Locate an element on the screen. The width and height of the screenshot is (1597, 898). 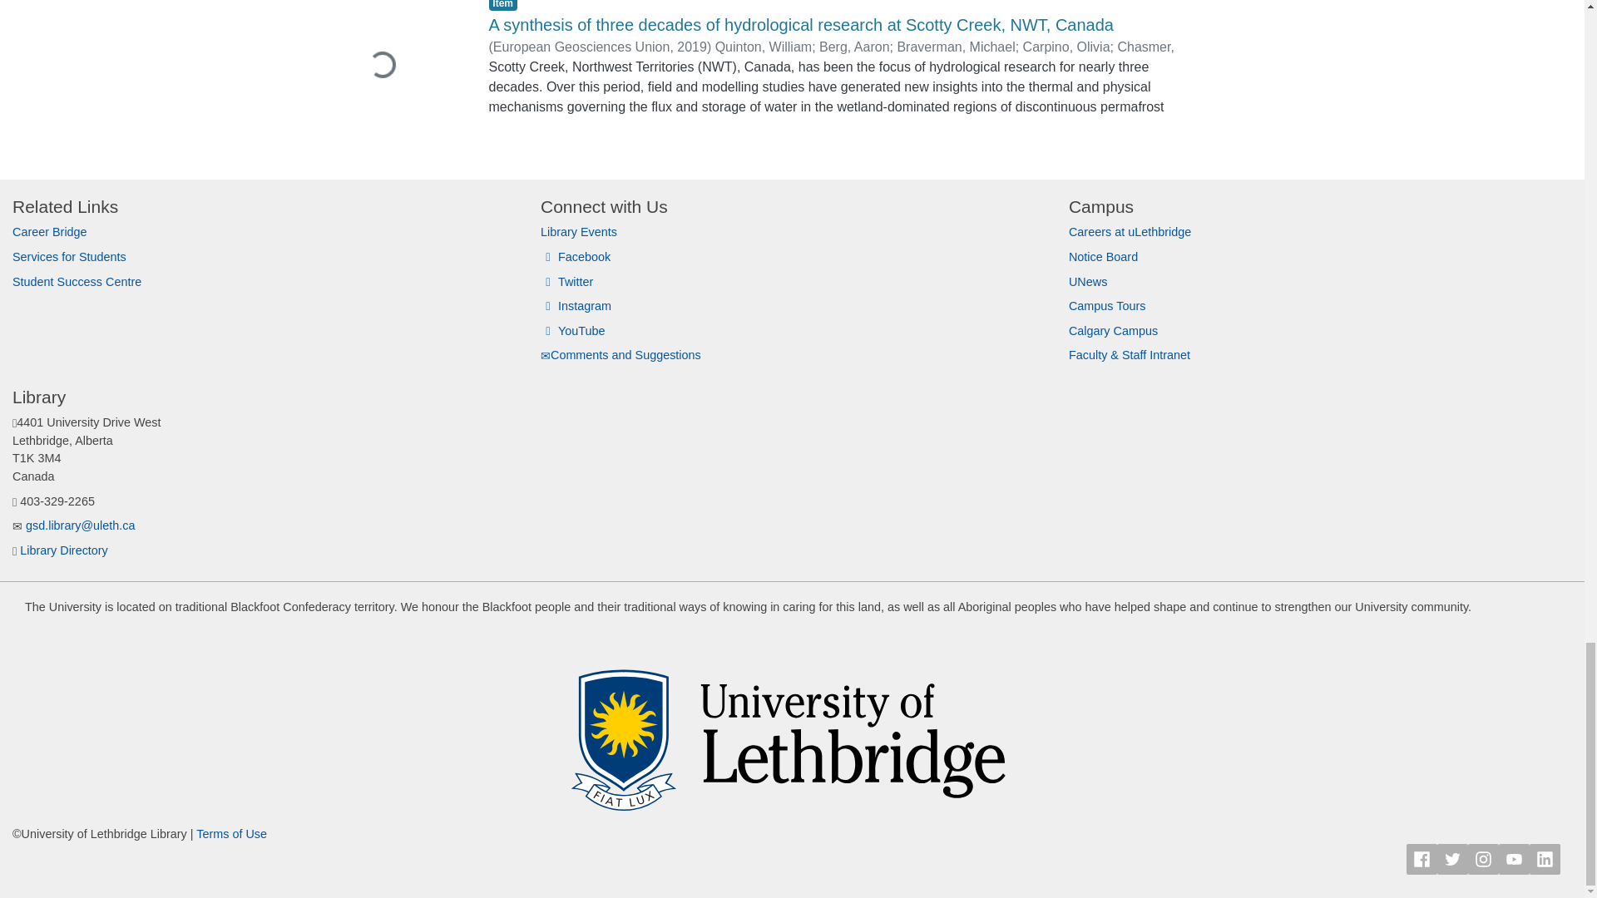
Twitter Link is located at coordinates (1452, 859).